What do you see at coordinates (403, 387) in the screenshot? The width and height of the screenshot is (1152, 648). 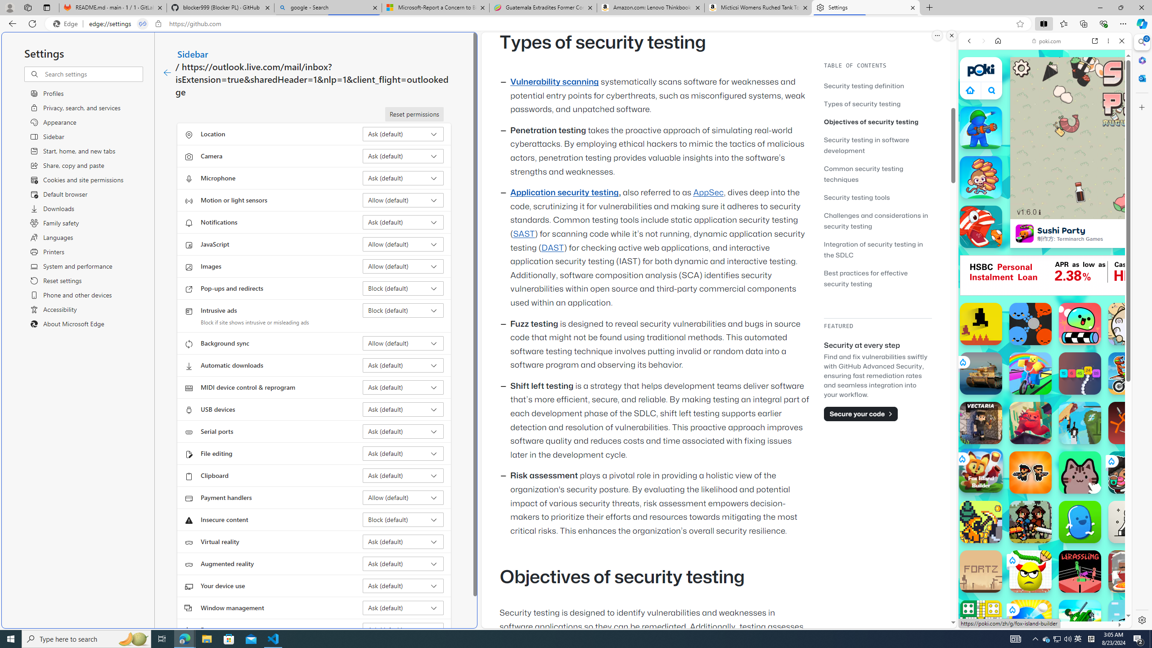 I see `MIDI device control & reprogram Ask (default)` at bounding box center [403, 387].